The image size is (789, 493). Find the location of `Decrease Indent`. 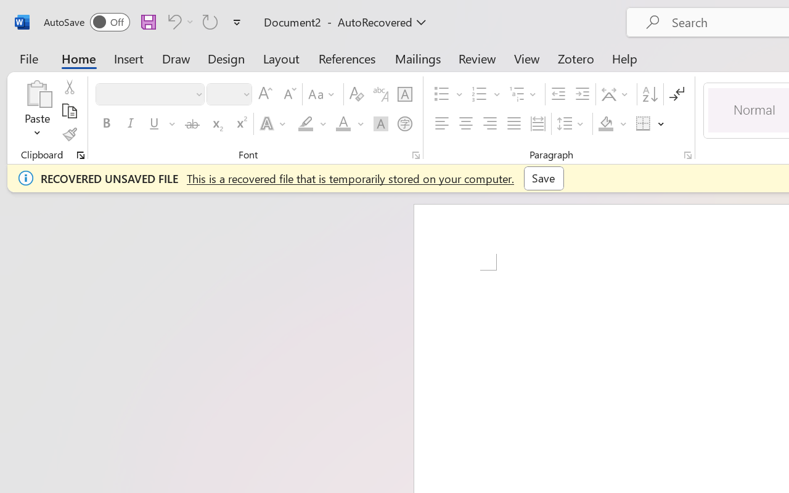

Decrease Indent is located at coordinates (558, 94).